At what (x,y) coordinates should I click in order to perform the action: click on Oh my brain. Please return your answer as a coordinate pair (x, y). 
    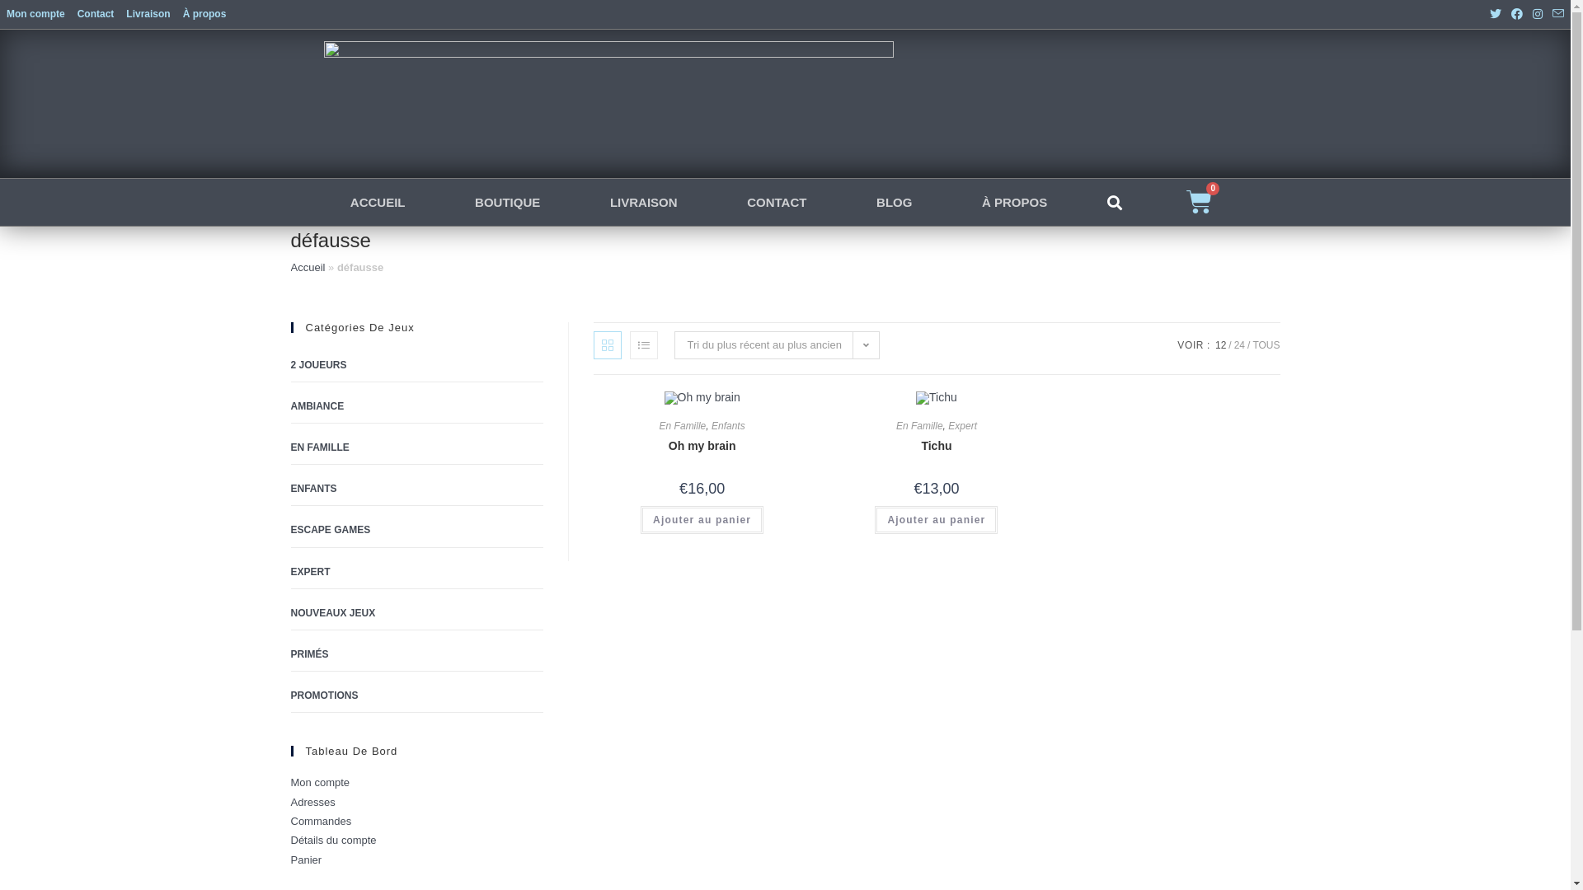
    Looking at the image, I should click on (702, 447).